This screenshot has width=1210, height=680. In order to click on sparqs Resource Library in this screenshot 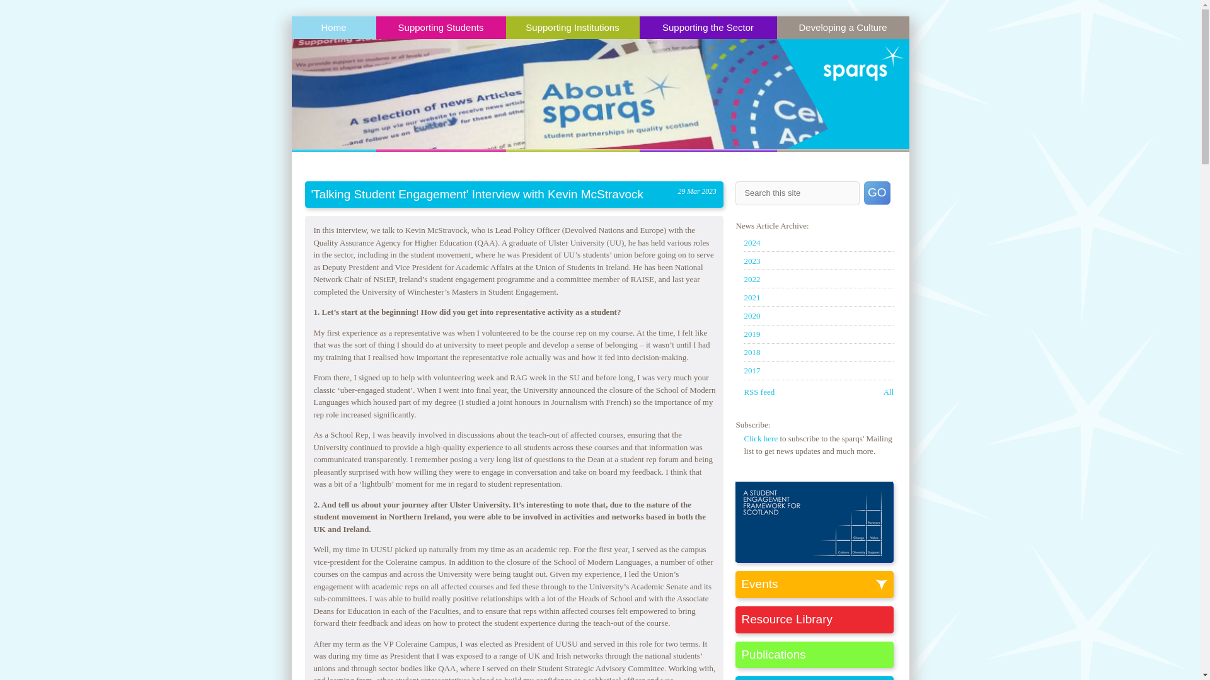, I will do `click(817, 620)`.